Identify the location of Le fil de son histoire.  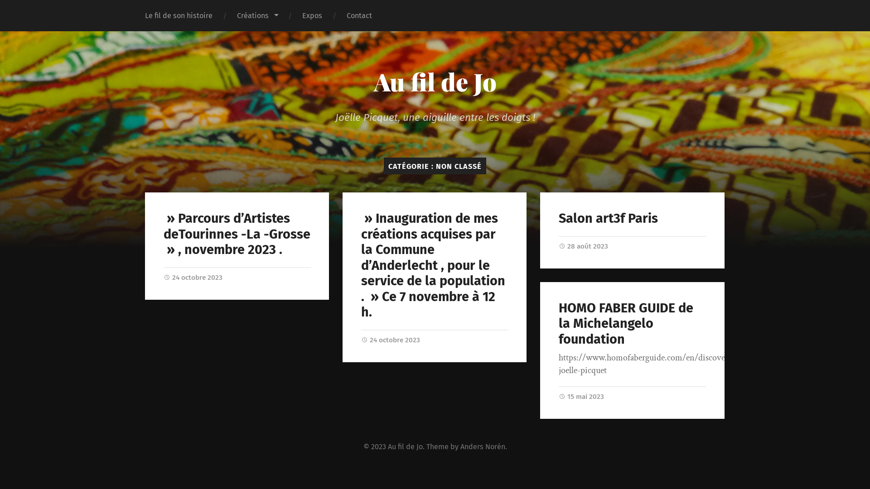
(179, 15).